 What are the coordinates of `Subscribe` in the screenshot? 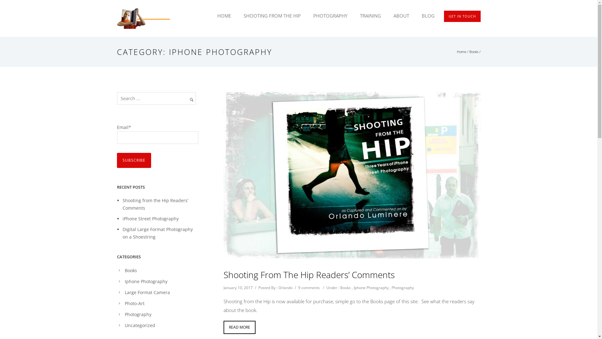 It's located at (134, 160).